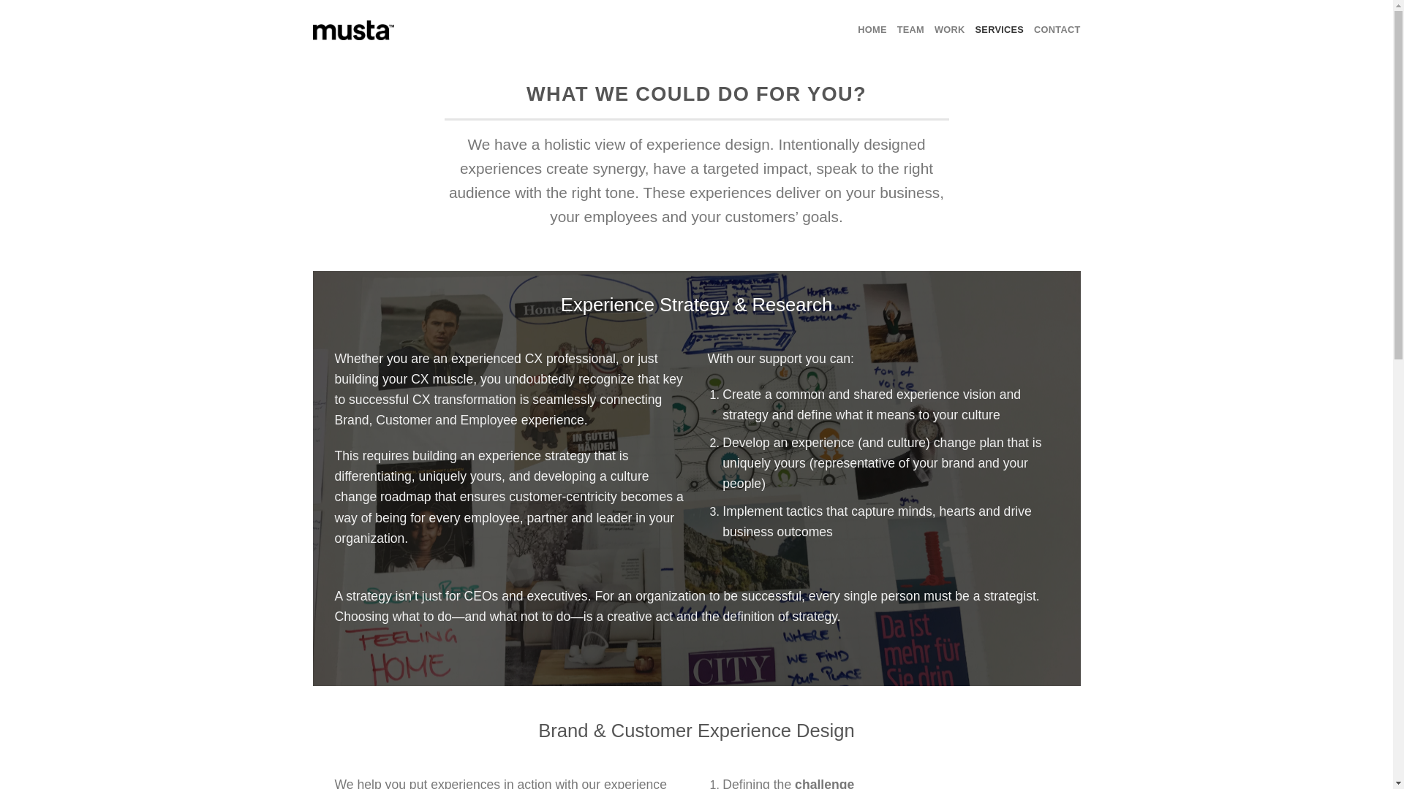 The image size is (1404, 789). I want to click on HOME, so click(872, 29).